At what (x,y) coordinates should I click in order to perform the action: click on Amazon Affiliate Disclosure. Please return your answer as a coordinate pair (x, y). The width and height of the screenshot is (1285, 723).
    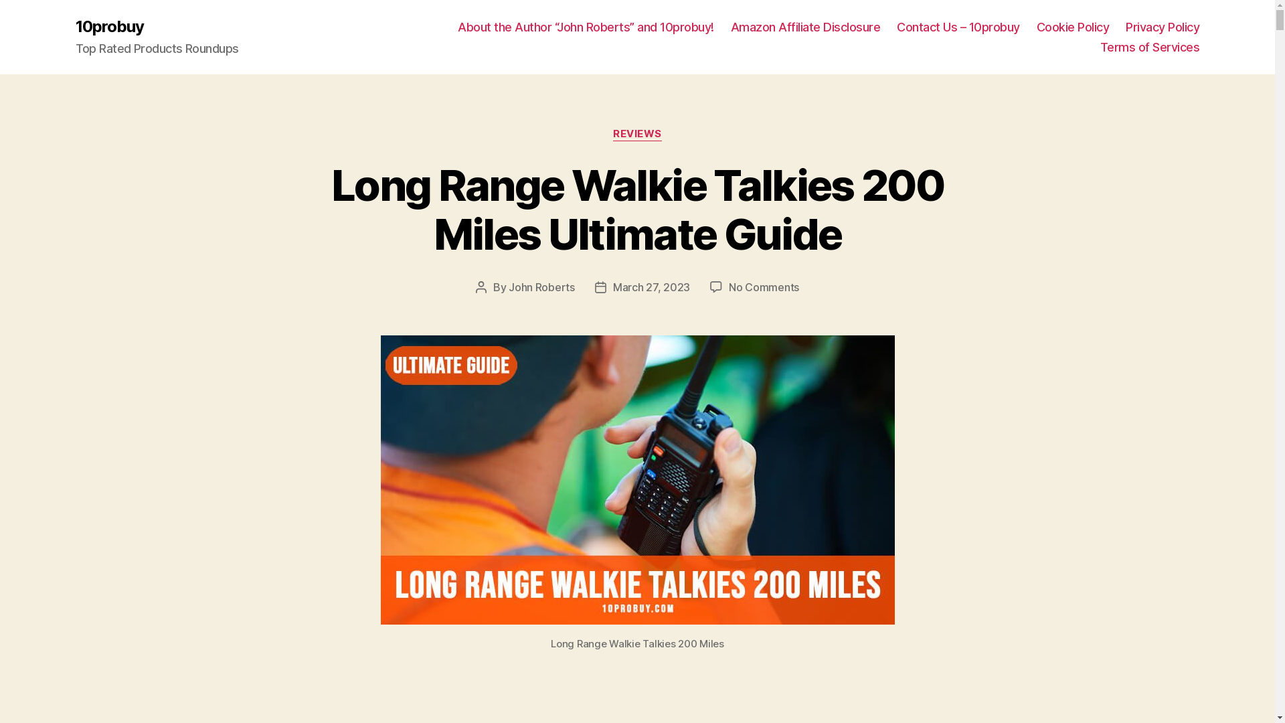
    Looking at the image, I should click on (806, 27).